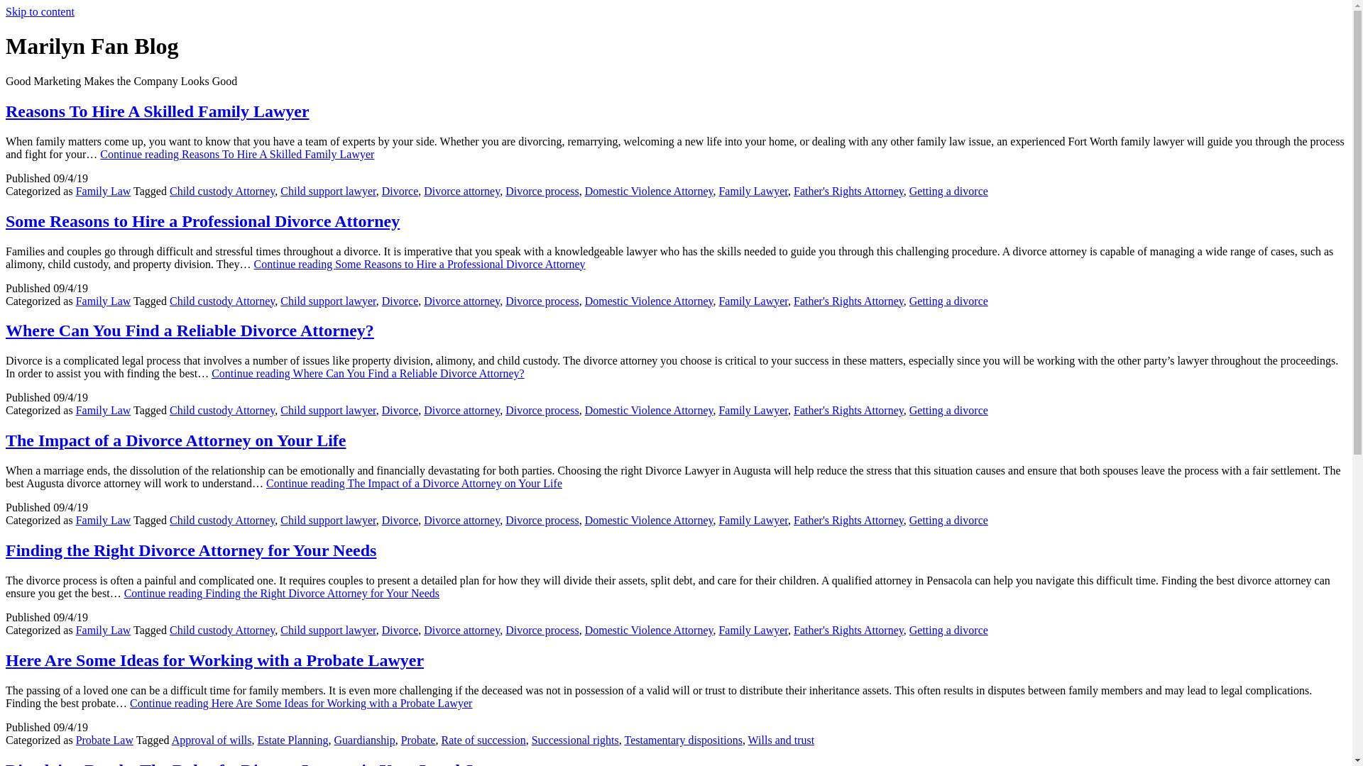  I want to click on Divorce process, so click(542, 191).